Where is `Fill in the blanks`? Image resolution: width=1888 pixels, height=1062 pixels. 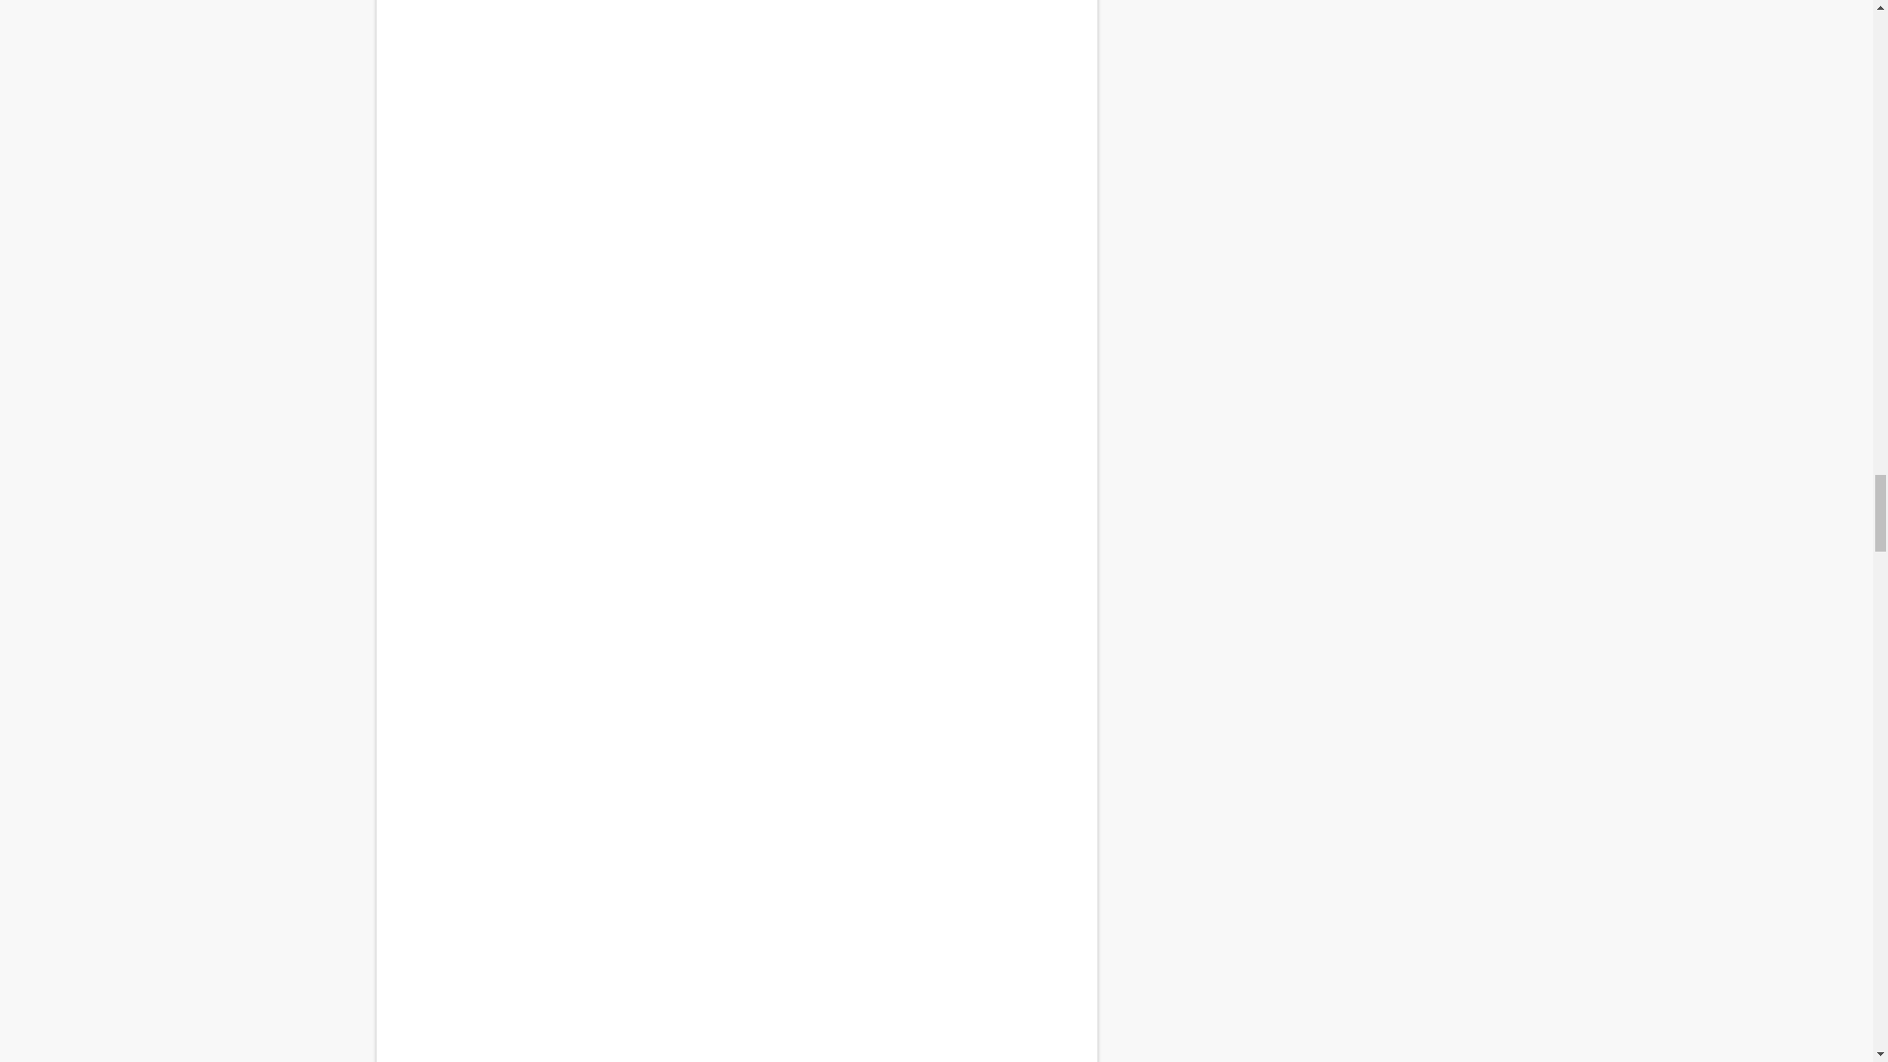 Fill in the blanks is located at coordinates (736, 106).